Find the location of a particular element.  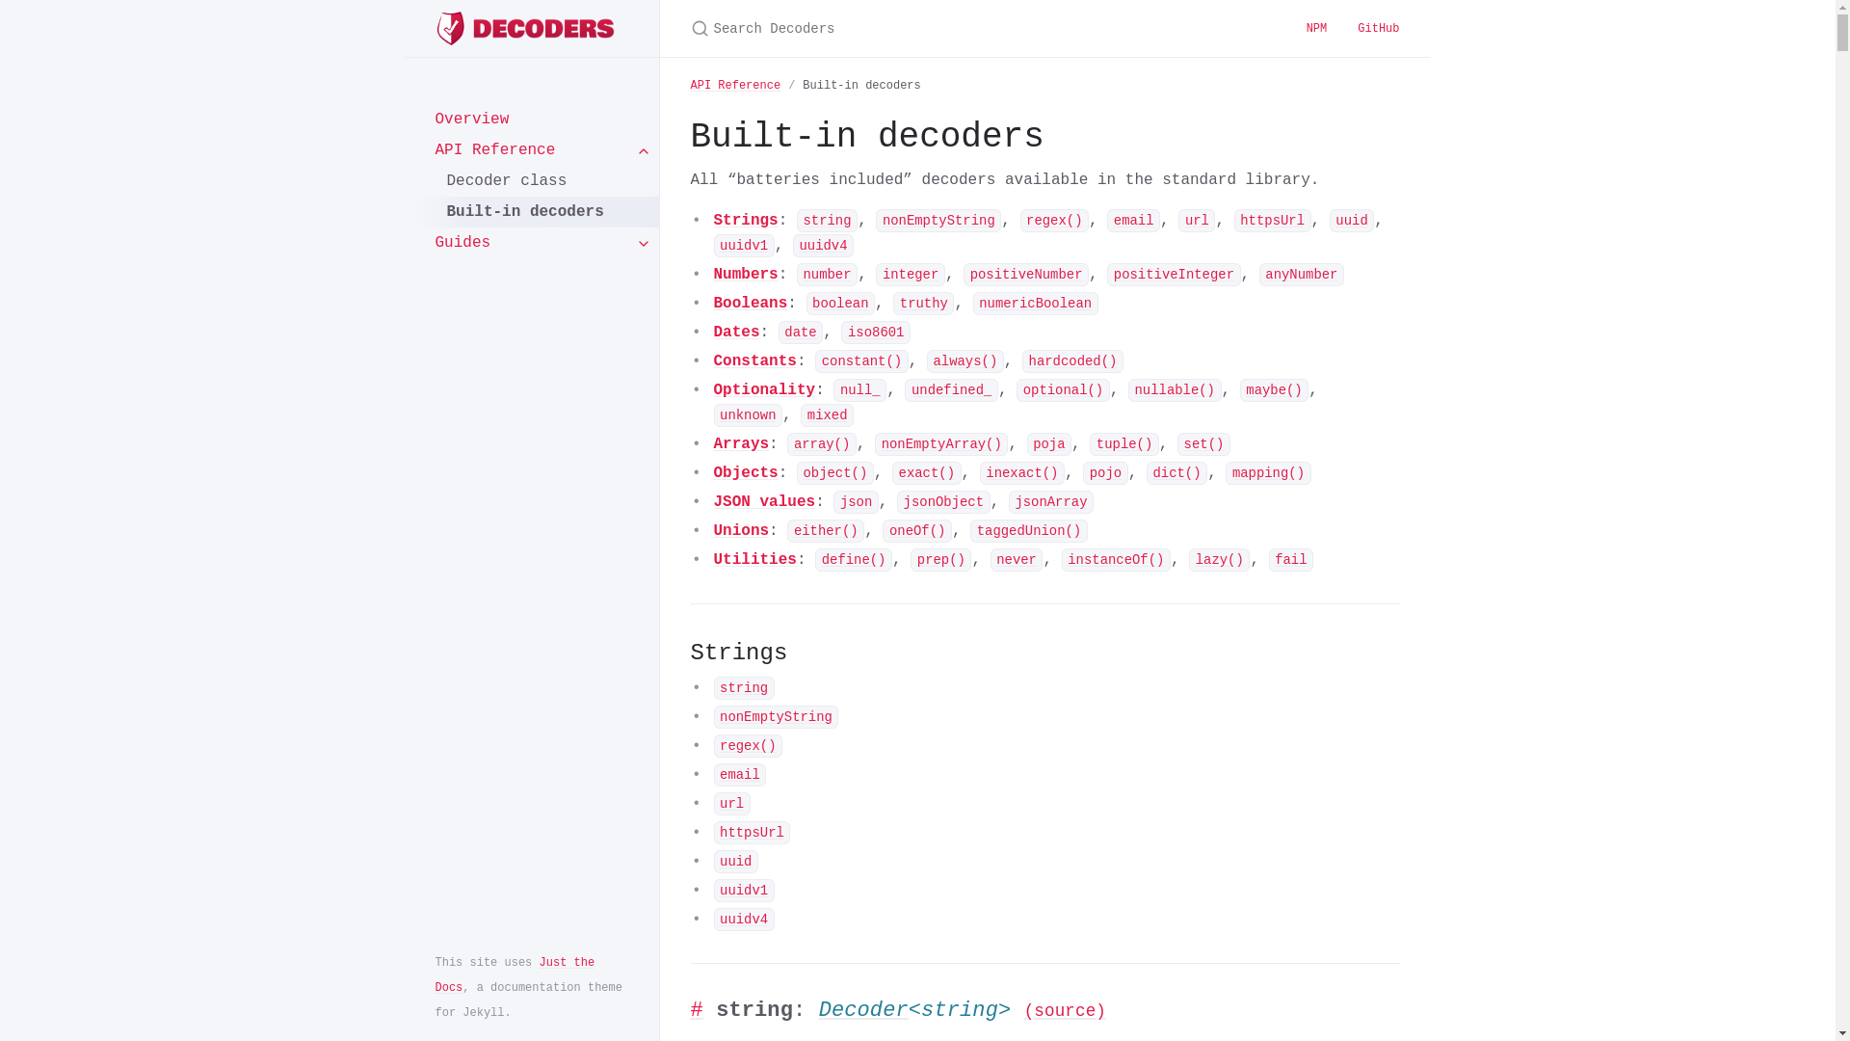

positiveInteger is located at coordinates (1174, 275).